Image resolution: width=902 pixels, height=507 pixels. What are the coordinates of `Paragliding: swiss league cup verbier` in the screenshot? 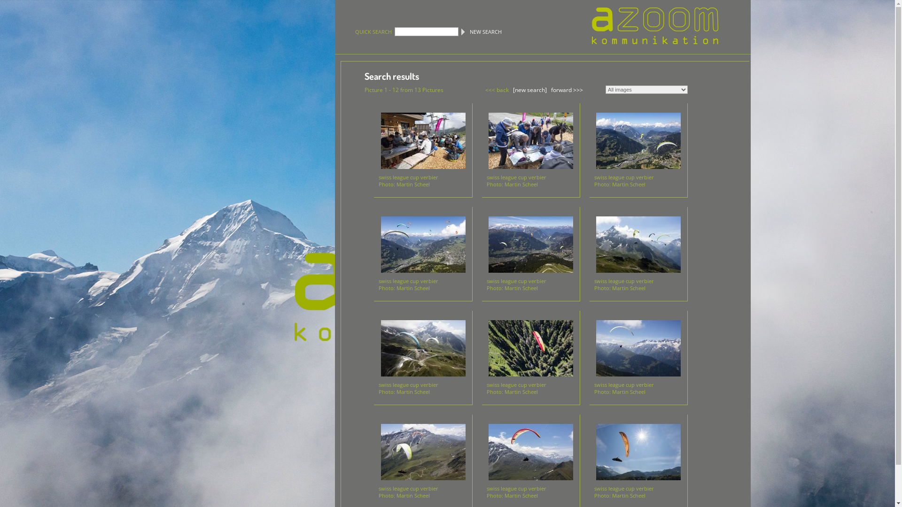 It's located at (638, 452).